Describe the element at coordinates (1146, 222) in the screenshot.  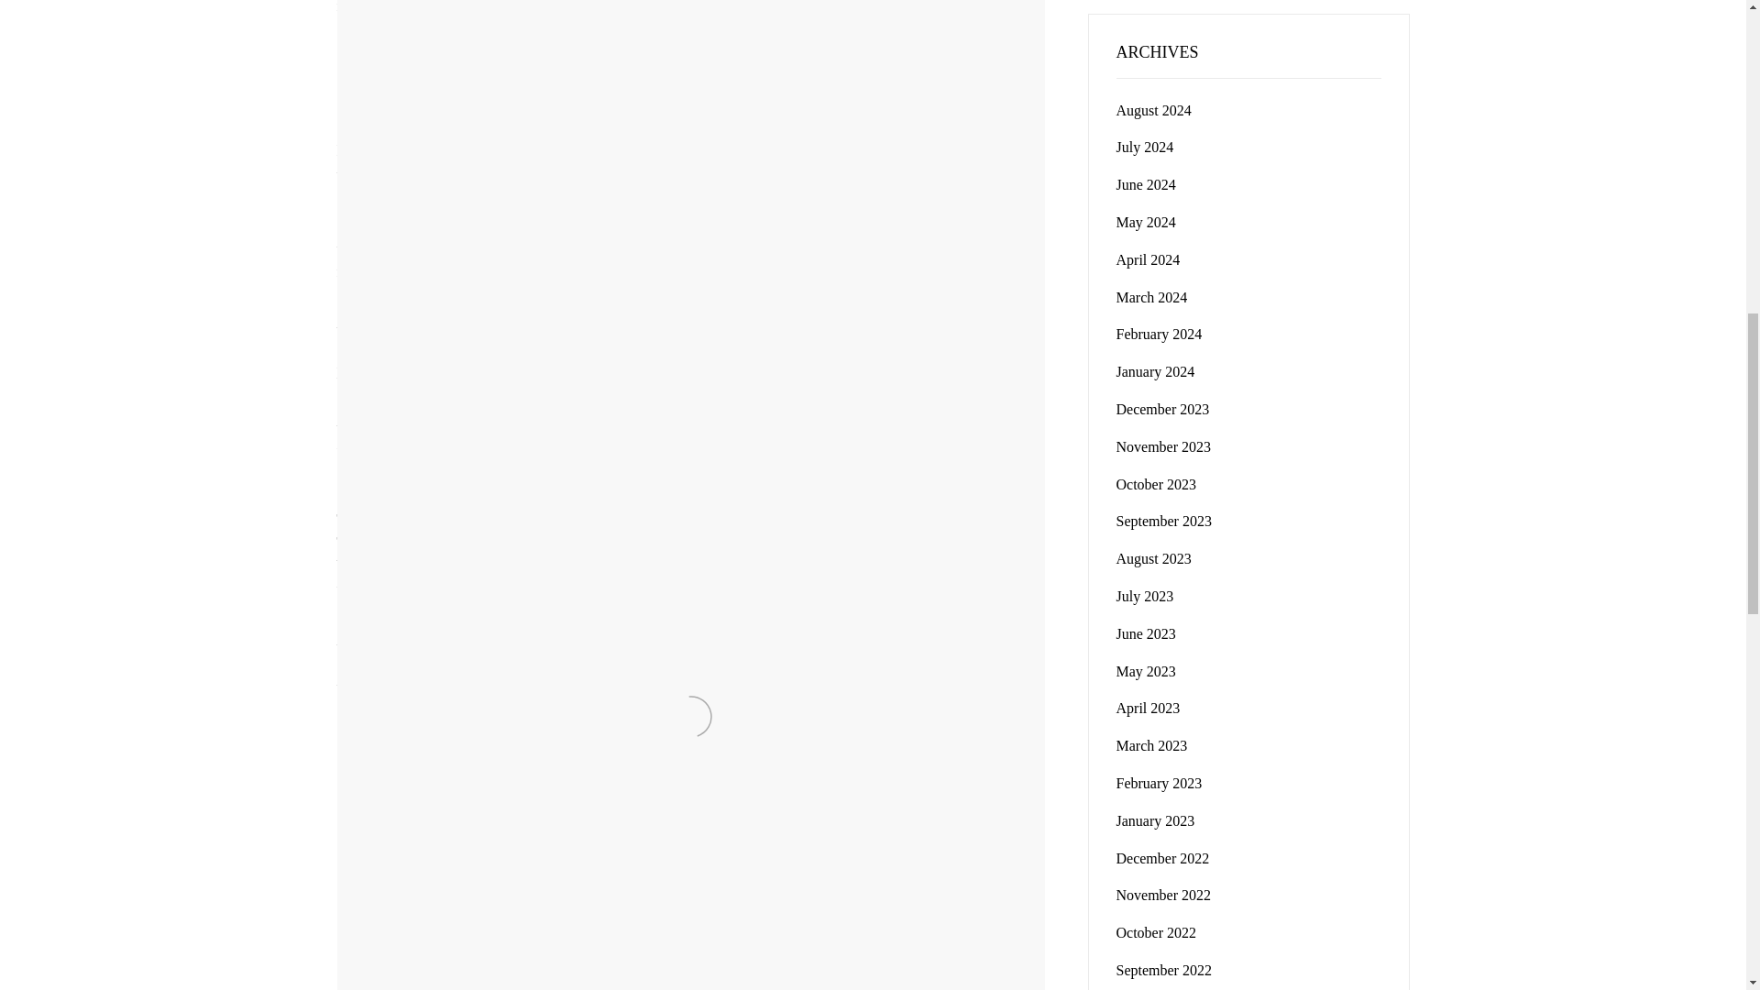
I see `September 2023` at that location.